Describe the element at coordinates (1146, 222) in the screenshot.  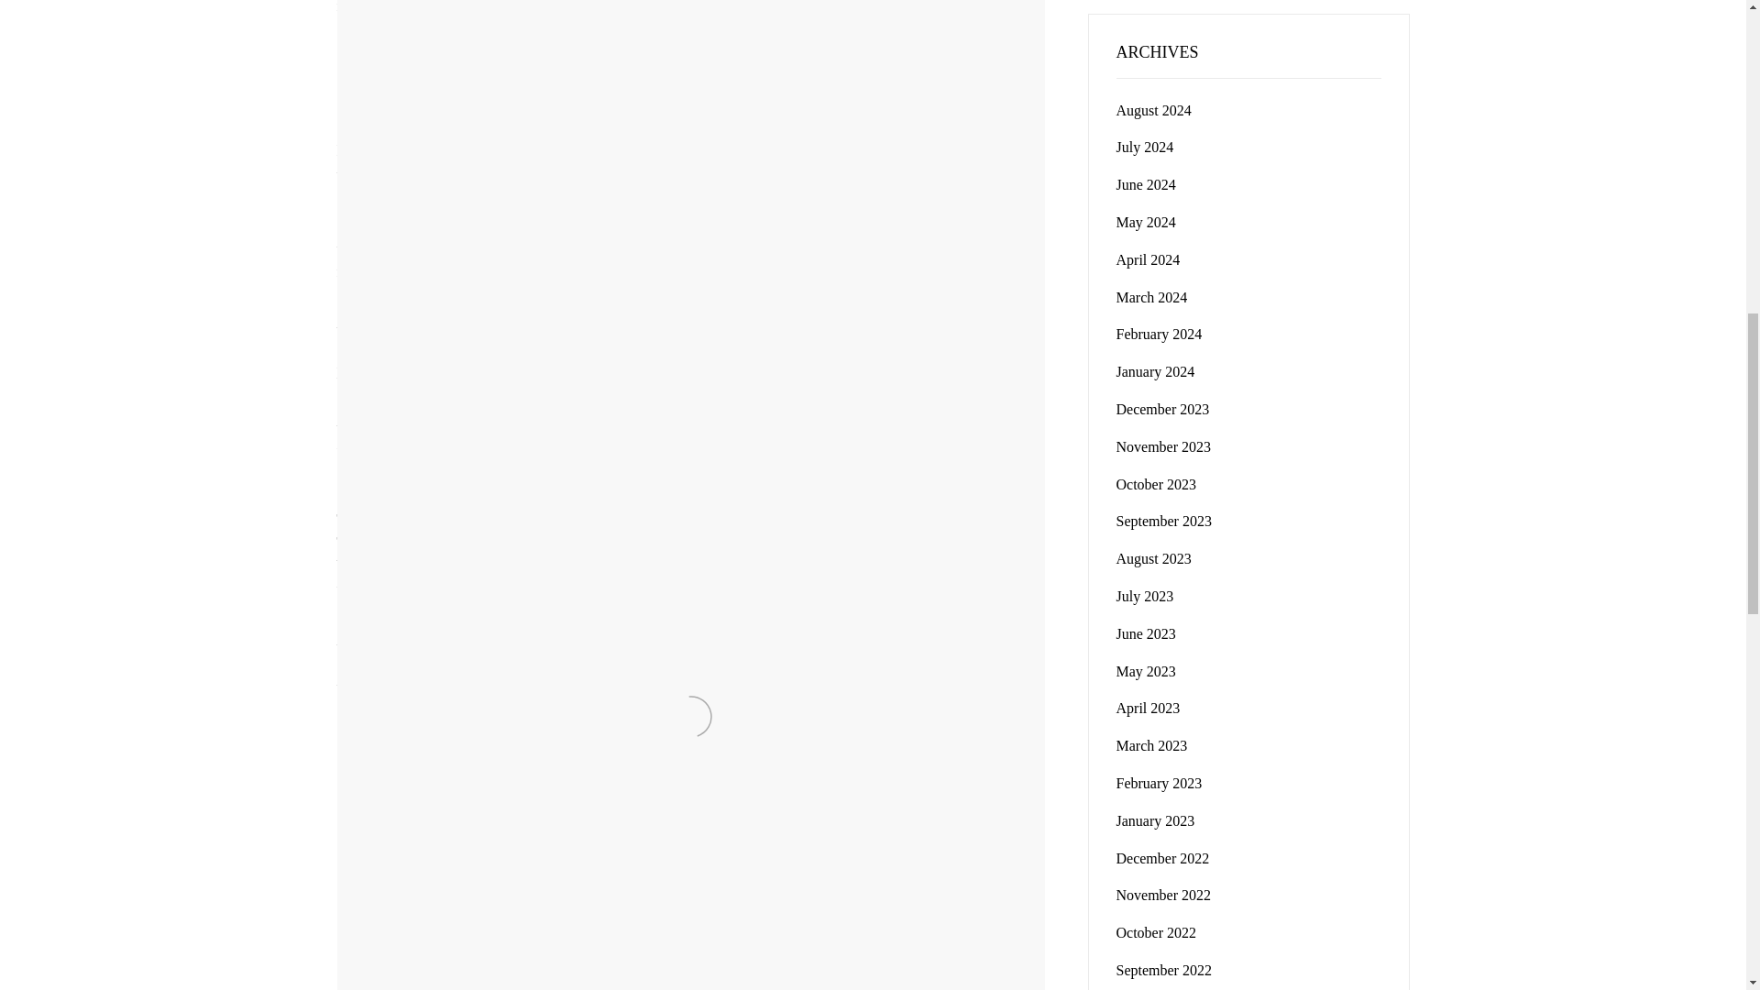
I see `September 2023` at that location.